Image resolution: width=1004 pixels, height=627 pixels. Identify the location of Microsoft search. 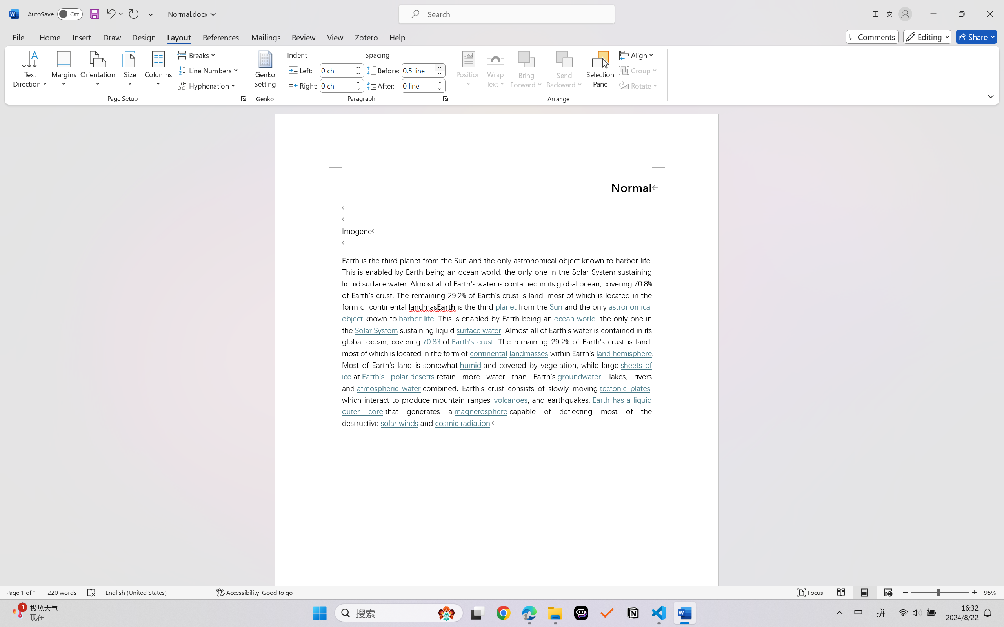
(517, 14).